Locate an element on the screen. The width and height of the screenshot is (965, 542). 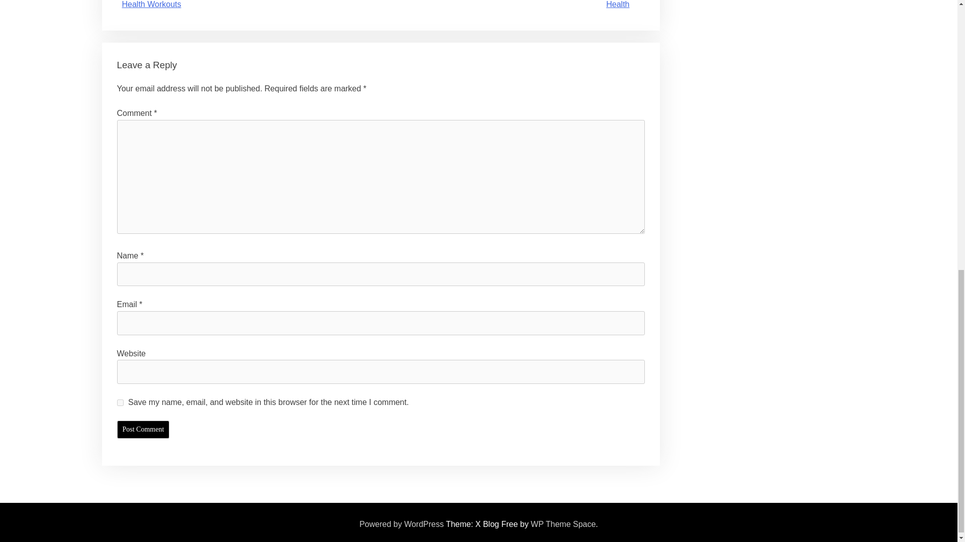
yes is located at coordinates (120, 402).